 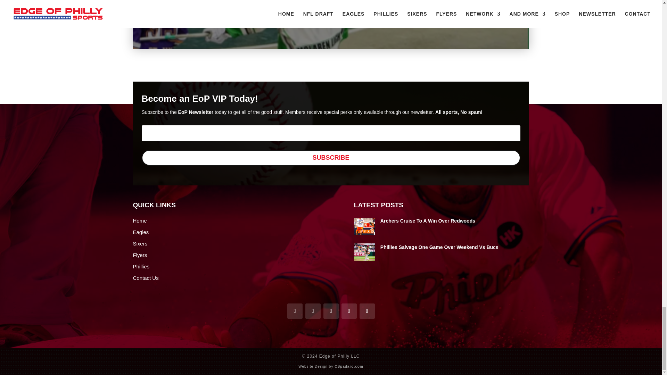 What do you see at coordinates (294, 311) in the screenshot?
I see `Follow on Facebook` at bounding box center [294, 311].